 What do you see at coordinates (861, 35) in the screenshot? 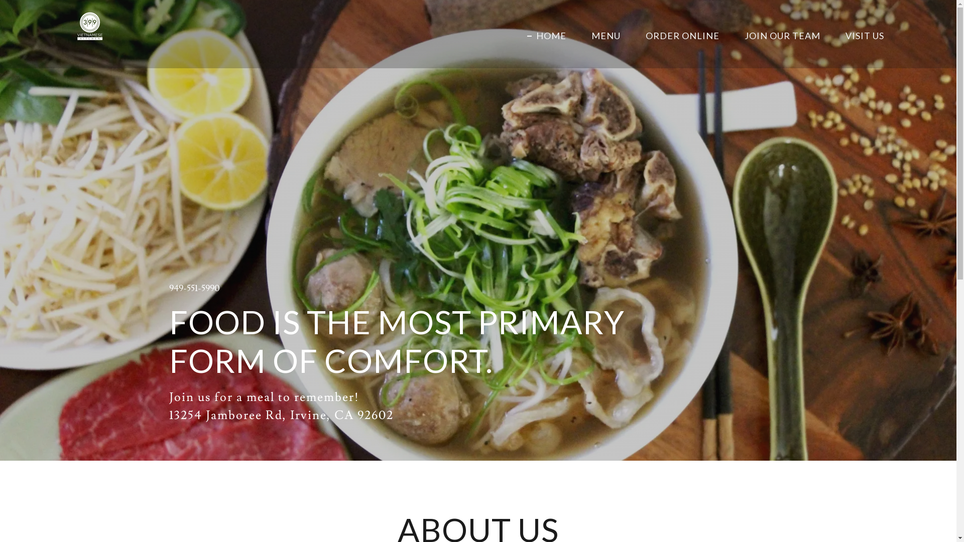
I see `VISIT US` at bounding box center [861, 35].